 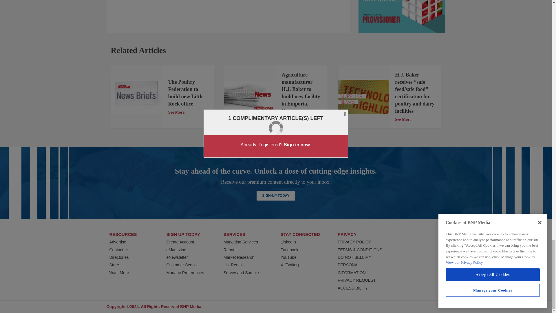 I want to click on Supplier News Logo Feature, so click(x=363, y=97).